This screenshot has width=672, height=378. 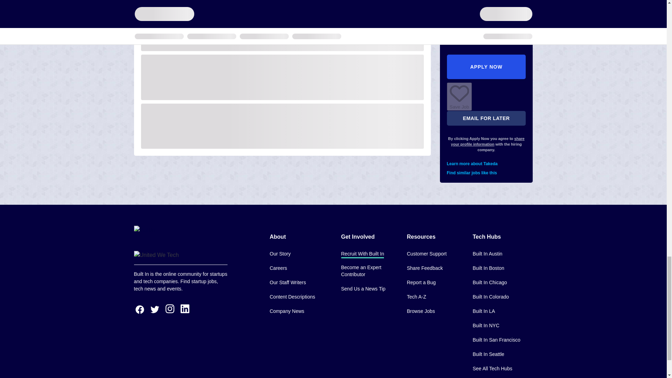 I want to click on Careers, so click(x=278, y=268).